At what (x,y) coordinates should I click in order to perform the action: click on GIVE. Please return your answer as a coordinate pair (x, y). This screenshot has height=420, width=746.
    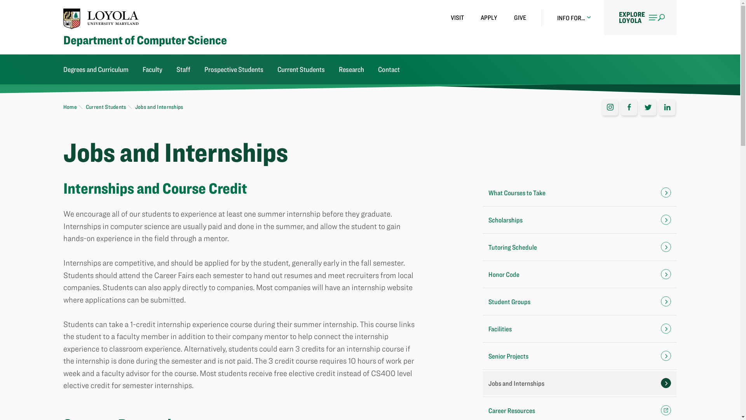
    Looking at the image, I should click on (520, 17).